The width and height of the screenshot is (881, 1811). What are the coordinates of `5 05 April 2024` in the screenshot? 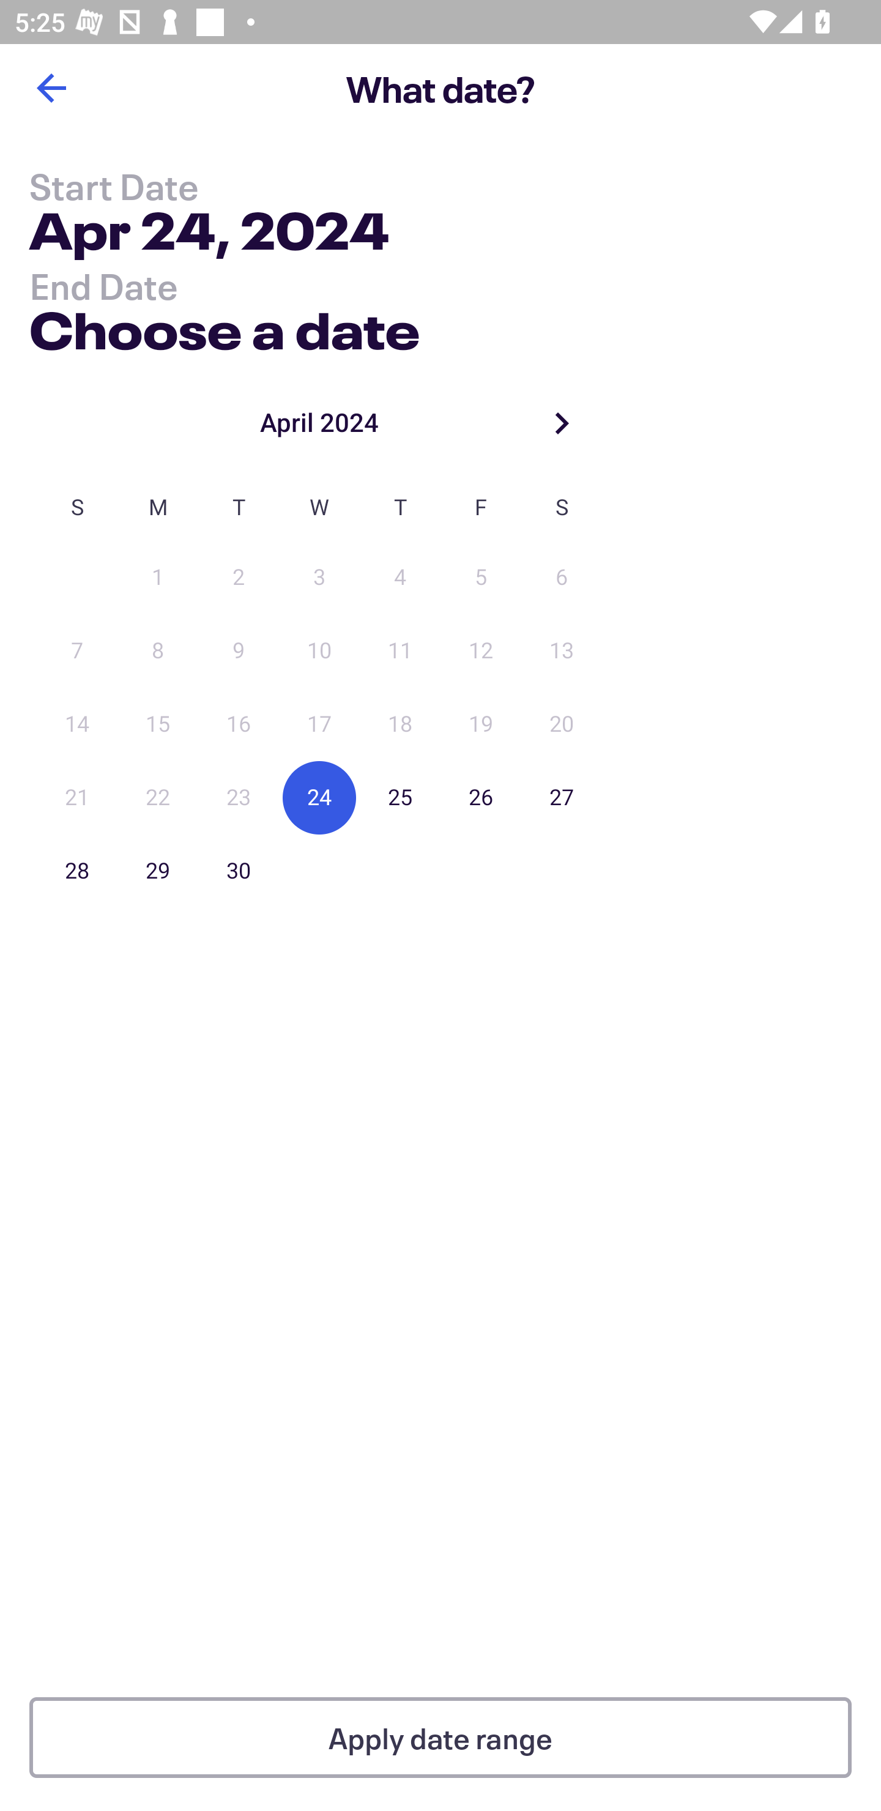 It's located at (481, 578).